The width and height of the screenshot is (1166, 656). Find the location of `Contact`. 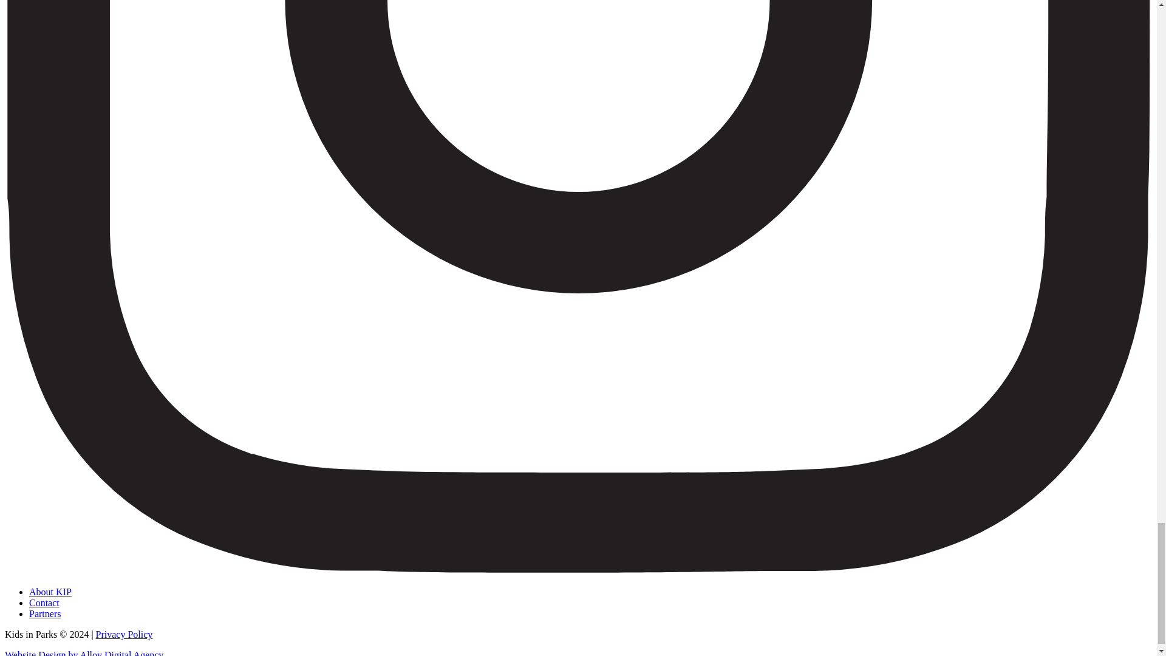

Contact is located at coordinates (44, 603).